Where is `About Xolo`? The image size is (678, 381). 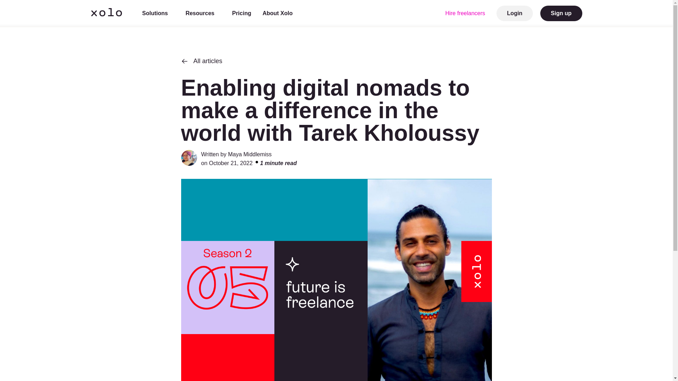 About Xolo is located at coordinates (280, 13).